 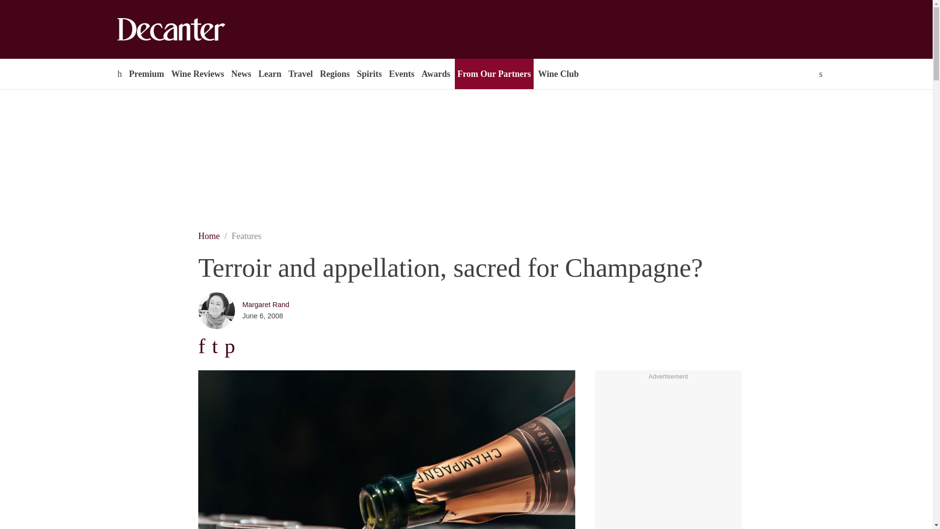 I want to click on Wine Reviews, so click(x=198, y=73).